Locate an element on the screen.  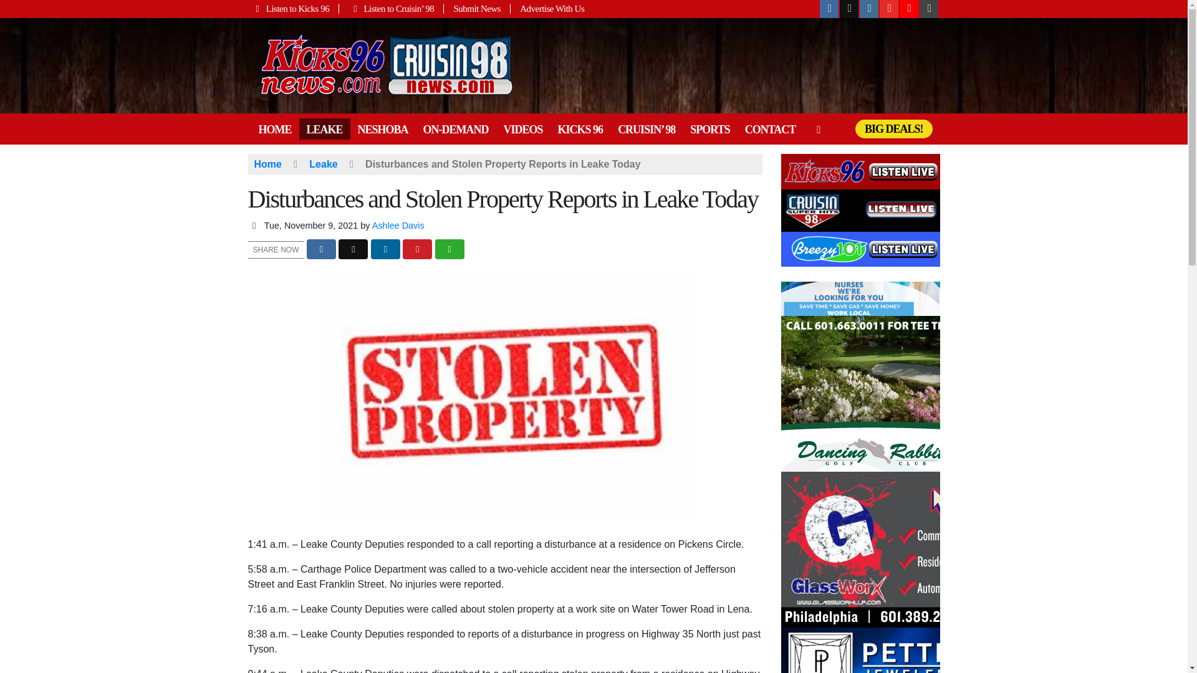
Follow us on Soundcloud is located at coordinates (909, 9).